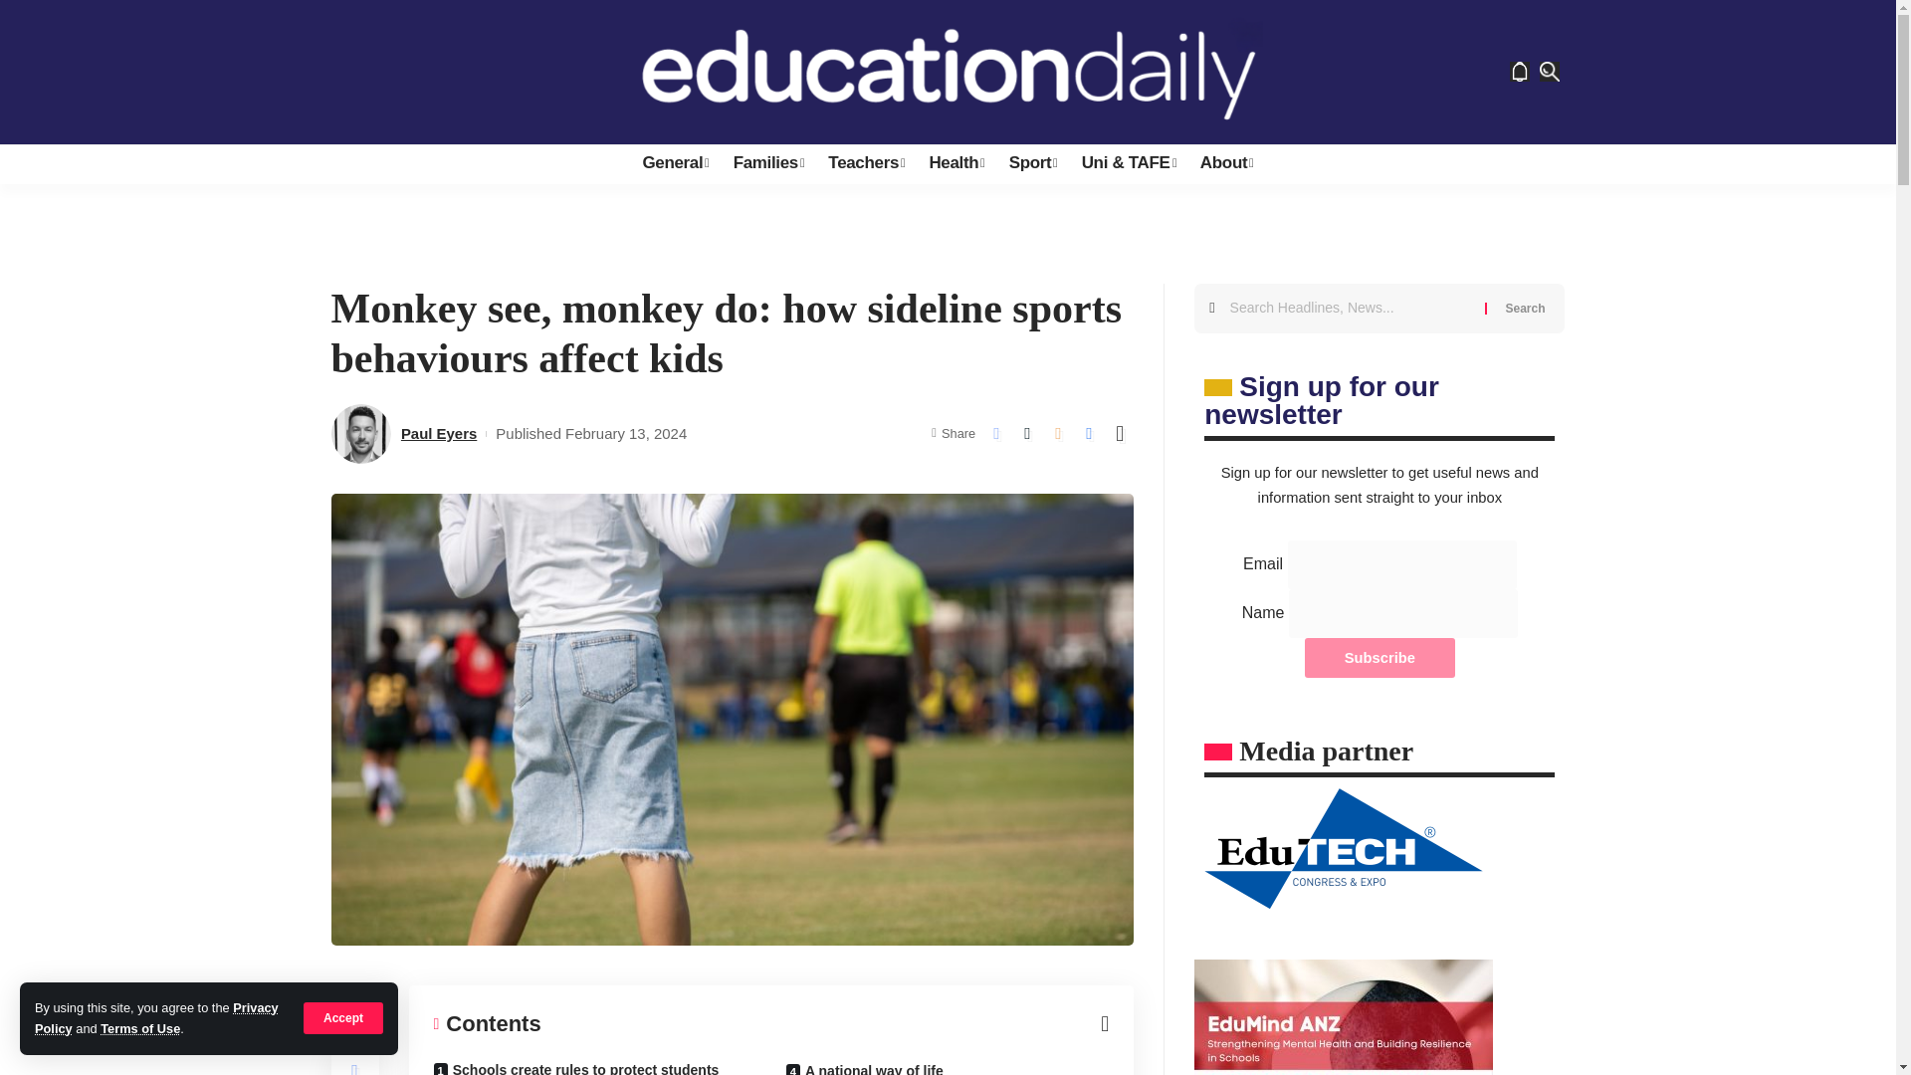  I want to click on EducationDaily, so click(948, 72).